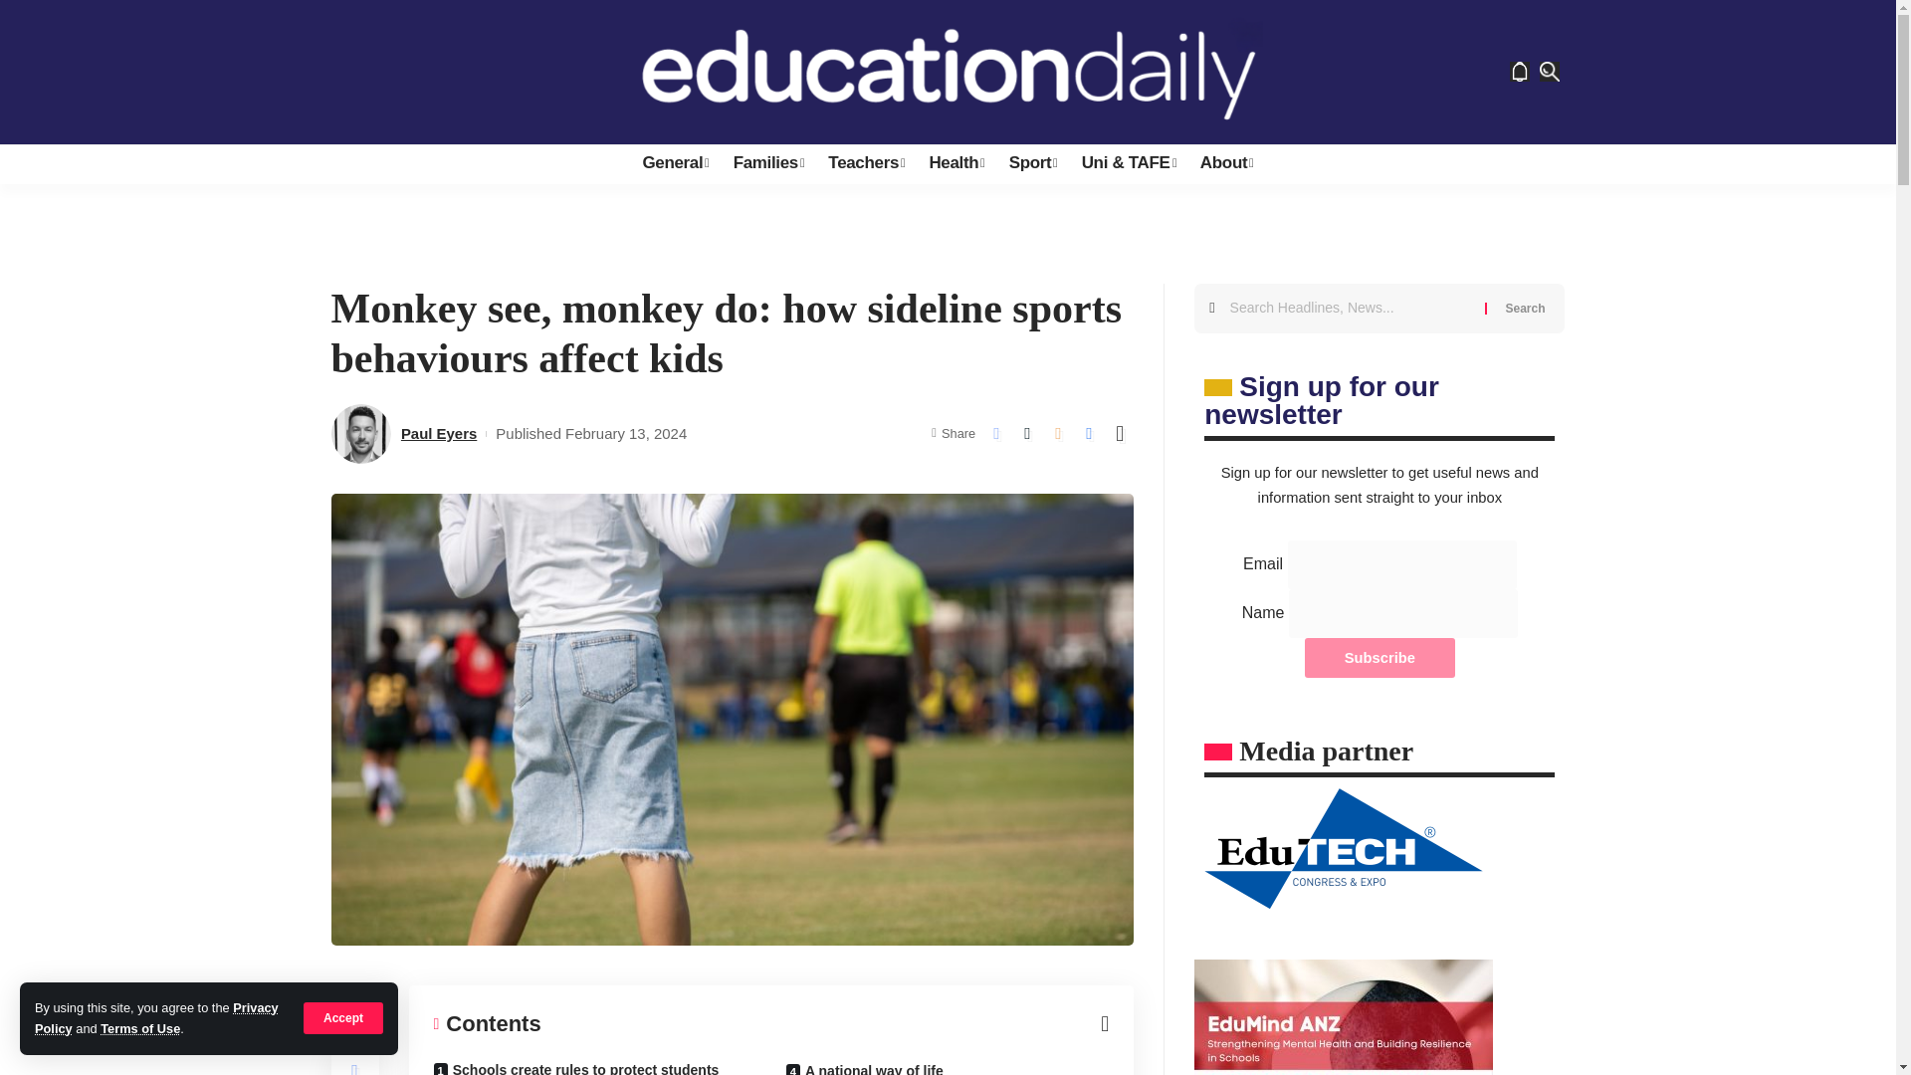  I want to click on EducationDaily, so click(948, 72).